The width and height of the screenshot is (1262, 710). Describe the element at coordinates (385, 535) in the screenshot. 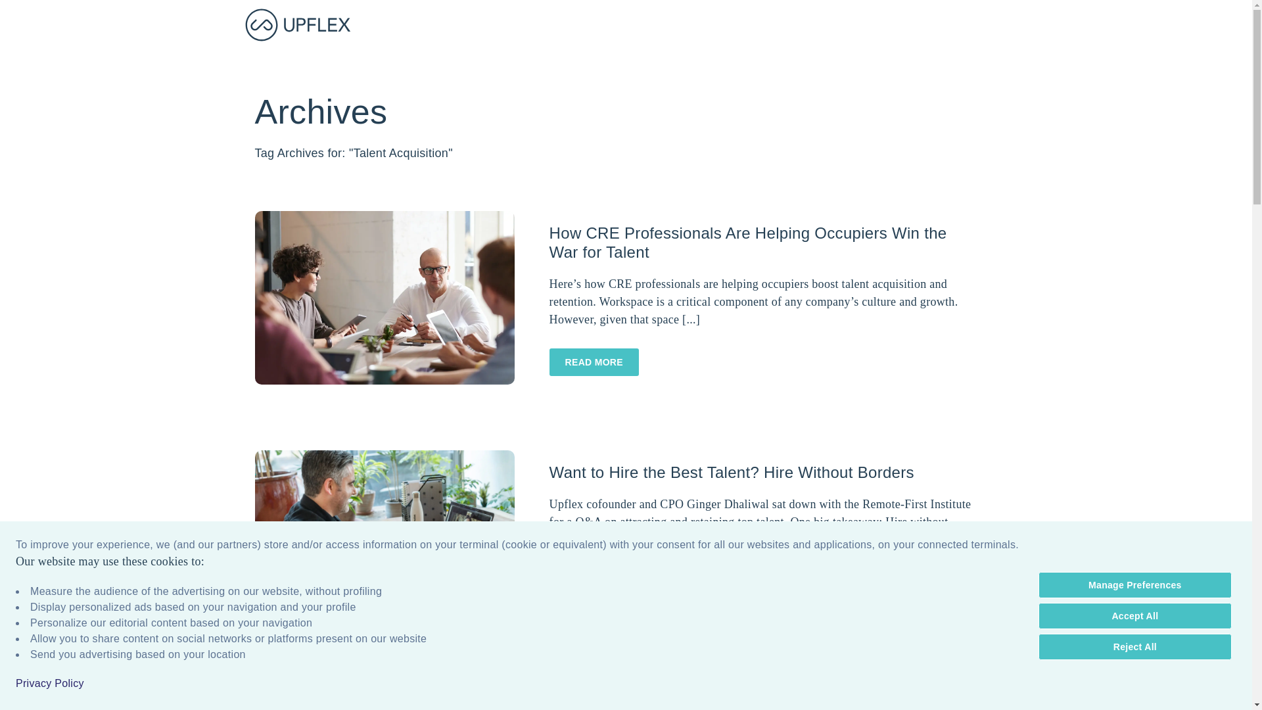

I see `Want to Hire the Best Talent? Hire Without Borders` at that location.